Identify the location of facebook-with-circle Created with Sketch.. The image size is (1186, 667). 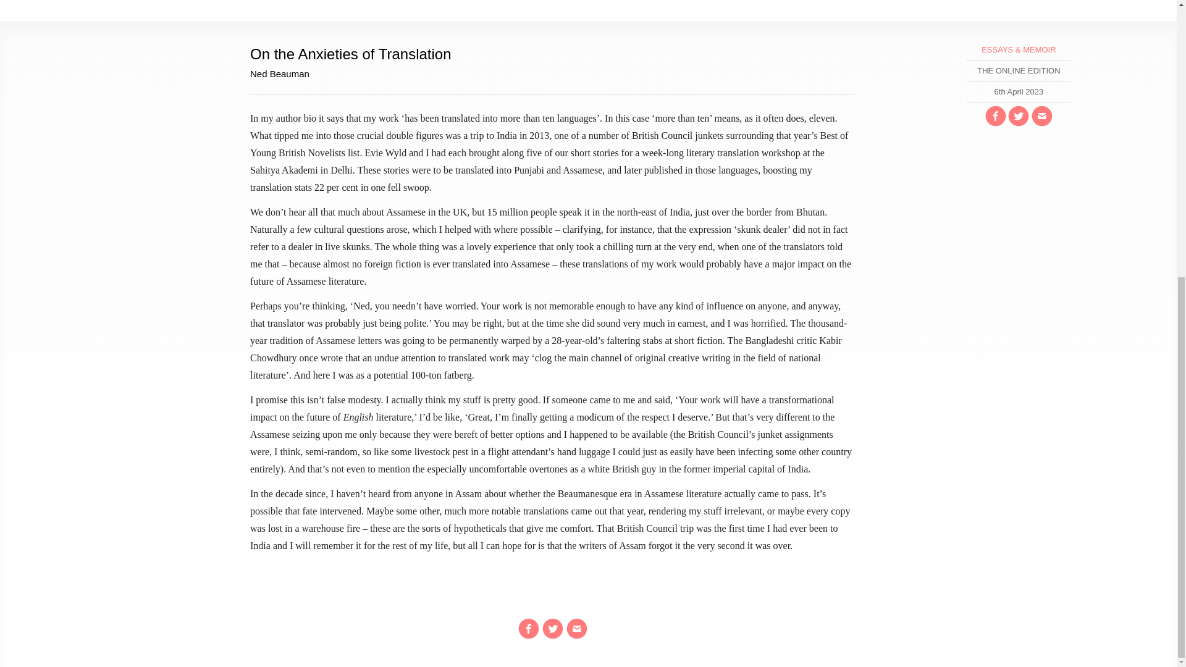
(529, 629).